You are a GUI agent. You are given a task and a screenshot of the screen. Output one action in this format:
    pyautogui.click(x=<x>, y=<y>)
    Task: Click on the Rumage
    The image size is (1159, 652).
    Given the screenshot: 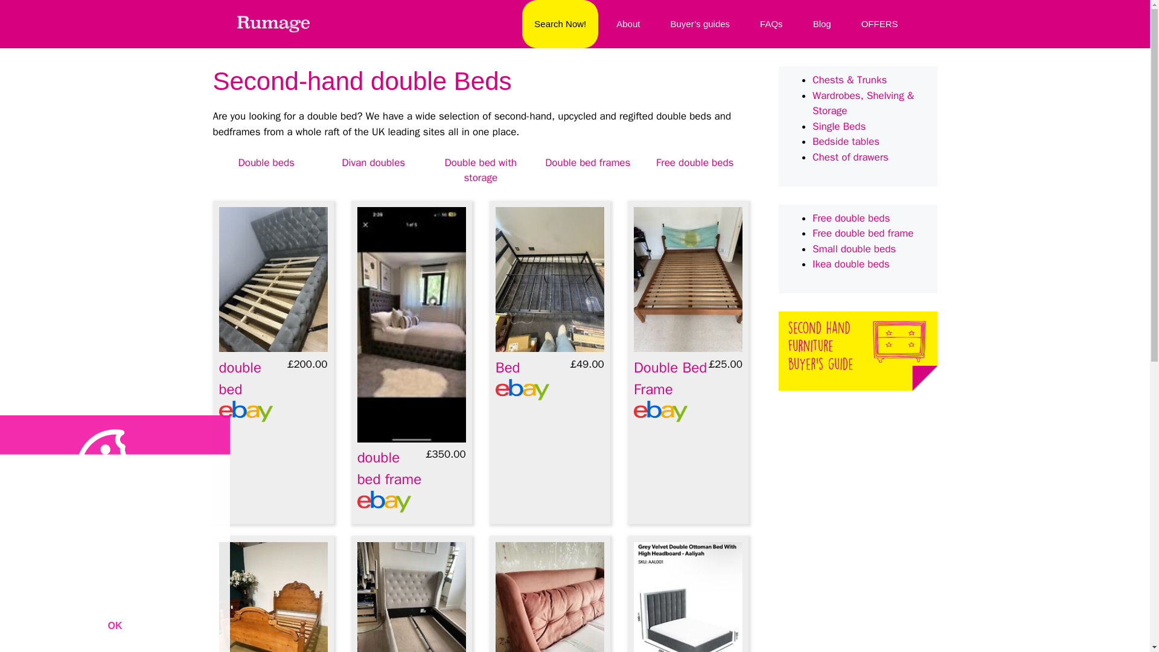 What is the action you would take?
    pyautogui.click(x=273, y=24)
    